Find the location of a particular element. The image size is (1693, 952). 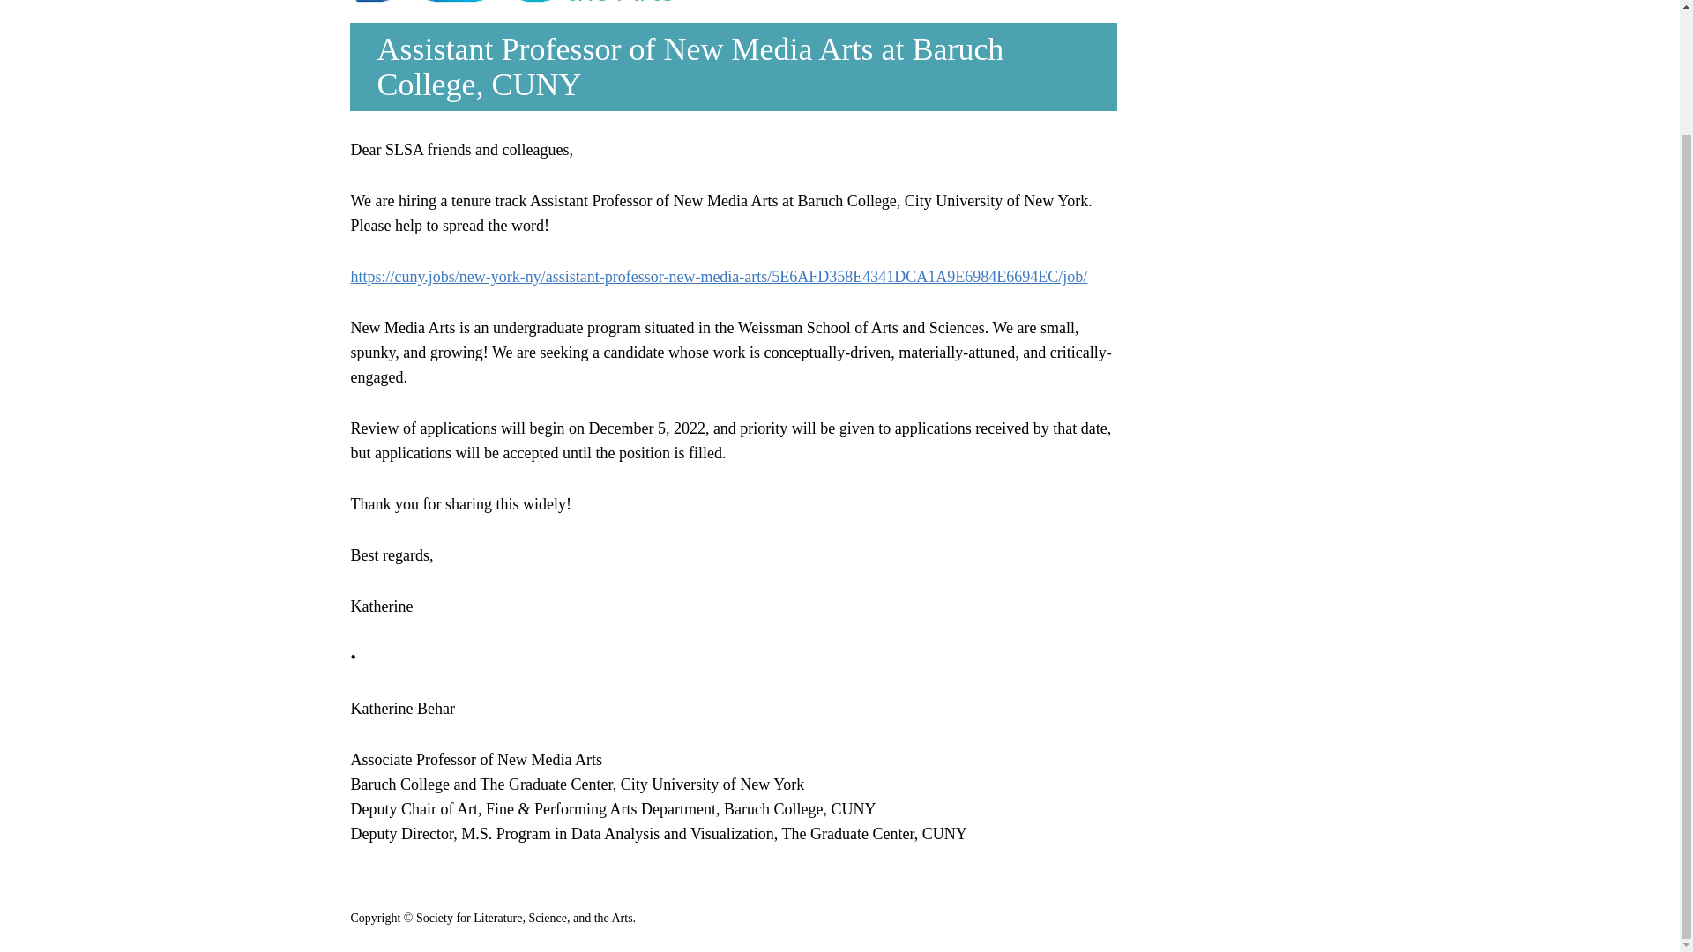

NEWS is located at coordinates (935, 3).